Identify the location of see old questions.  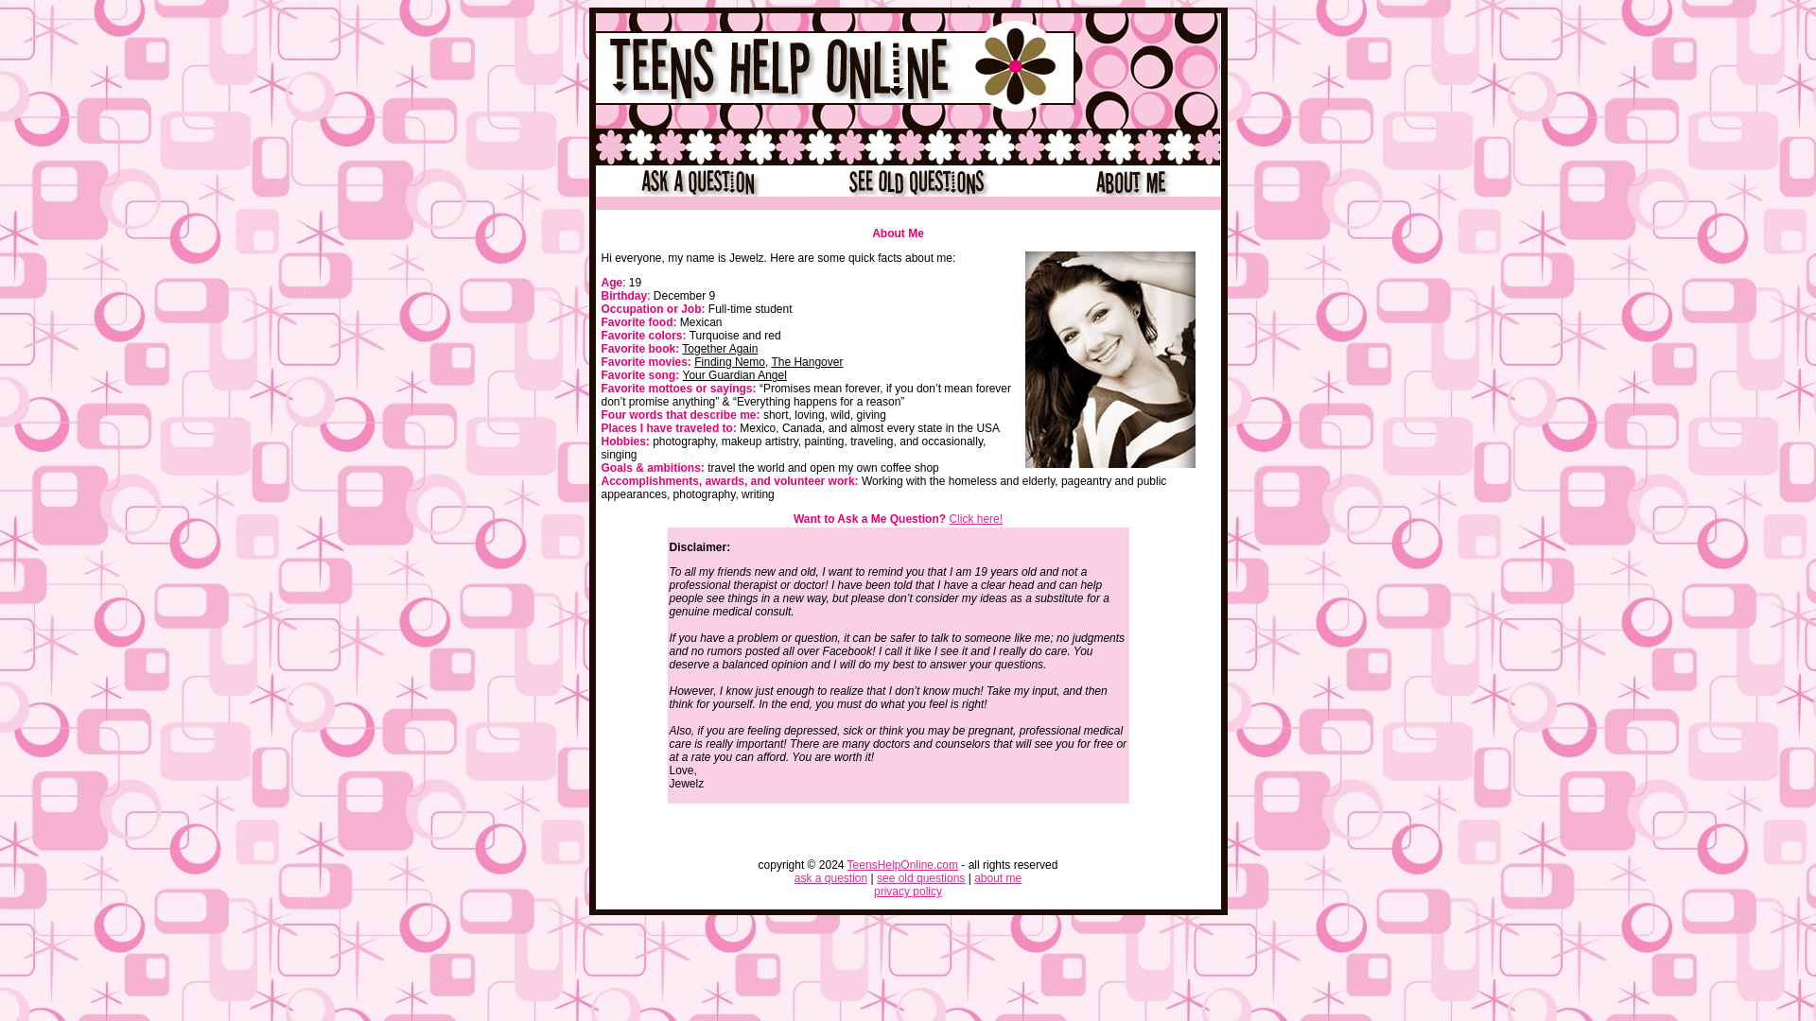
(920, 878).